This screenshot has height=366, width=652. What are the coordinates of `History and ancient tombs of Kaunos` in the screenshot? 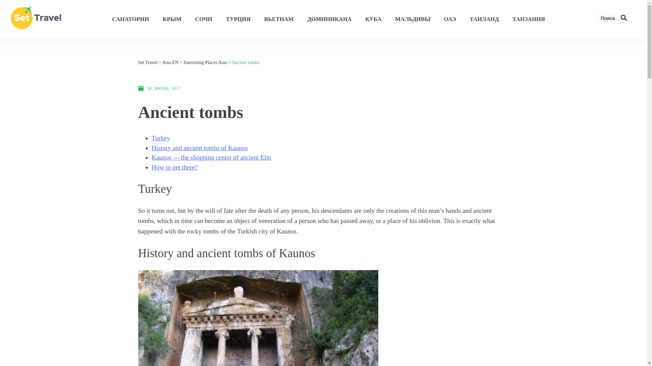 It's located at (199, 148).